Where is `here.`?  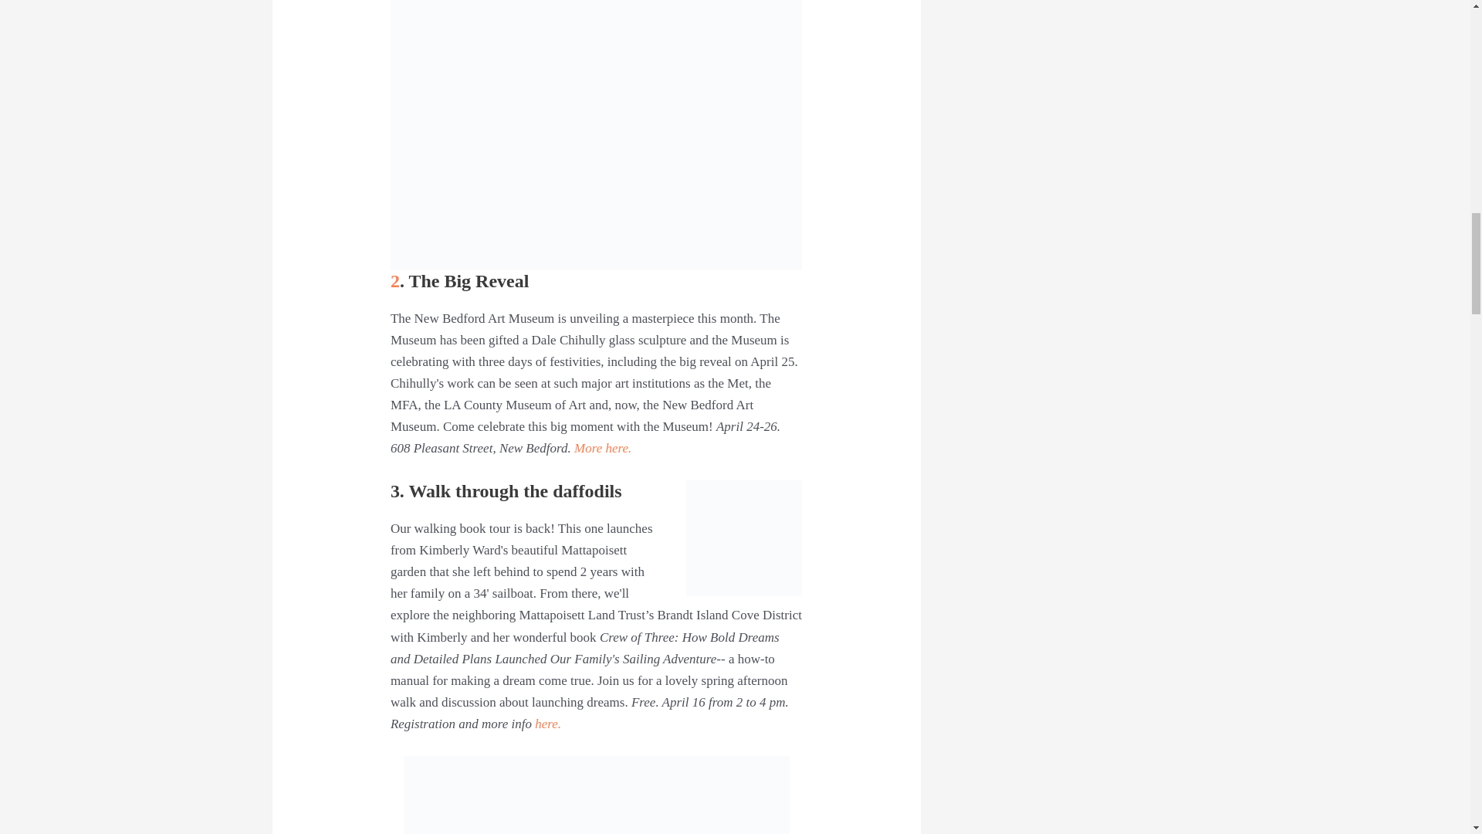 here. is located at coordinates (548, 724).